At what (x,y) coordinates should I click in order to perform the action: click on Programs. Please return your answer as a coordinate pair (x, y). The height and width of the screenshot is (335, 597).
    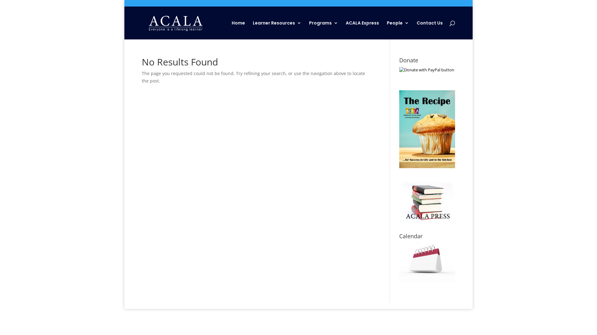
    Looking at the image, I should click on (323, 30).